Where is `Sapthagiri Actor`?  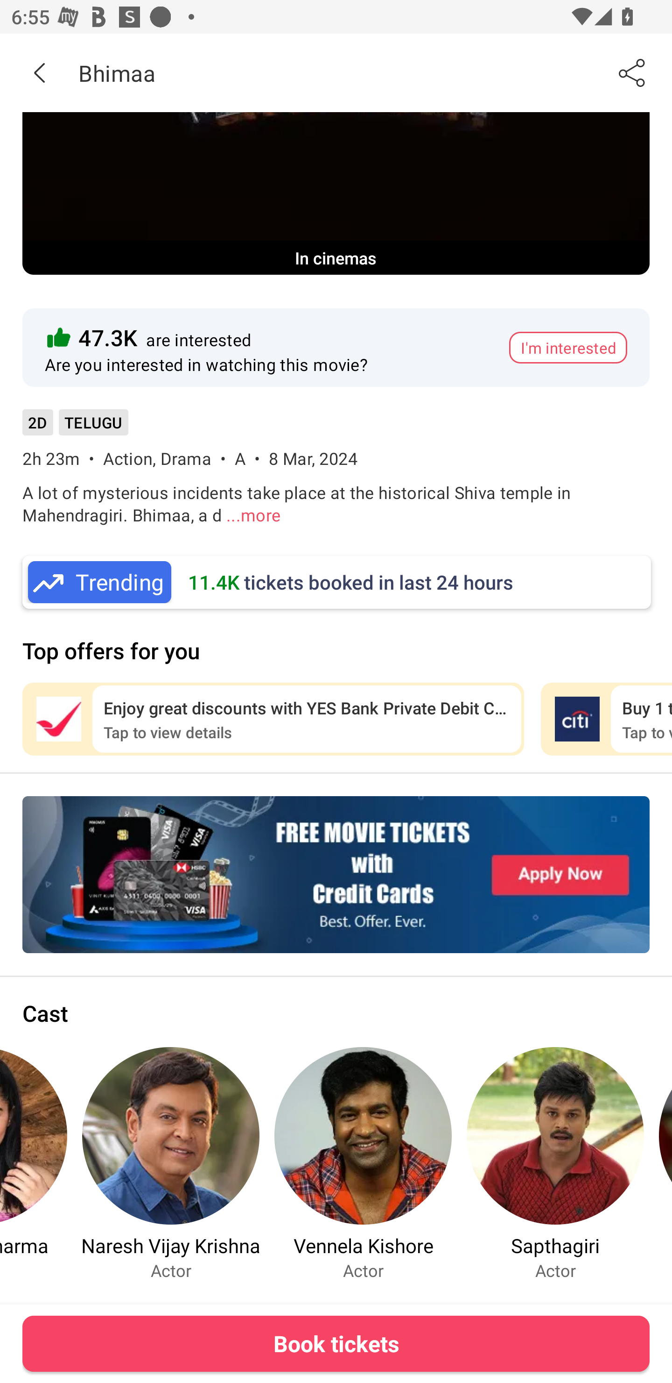
Sapthagiri Actor is located at coordinates (555, 1163).